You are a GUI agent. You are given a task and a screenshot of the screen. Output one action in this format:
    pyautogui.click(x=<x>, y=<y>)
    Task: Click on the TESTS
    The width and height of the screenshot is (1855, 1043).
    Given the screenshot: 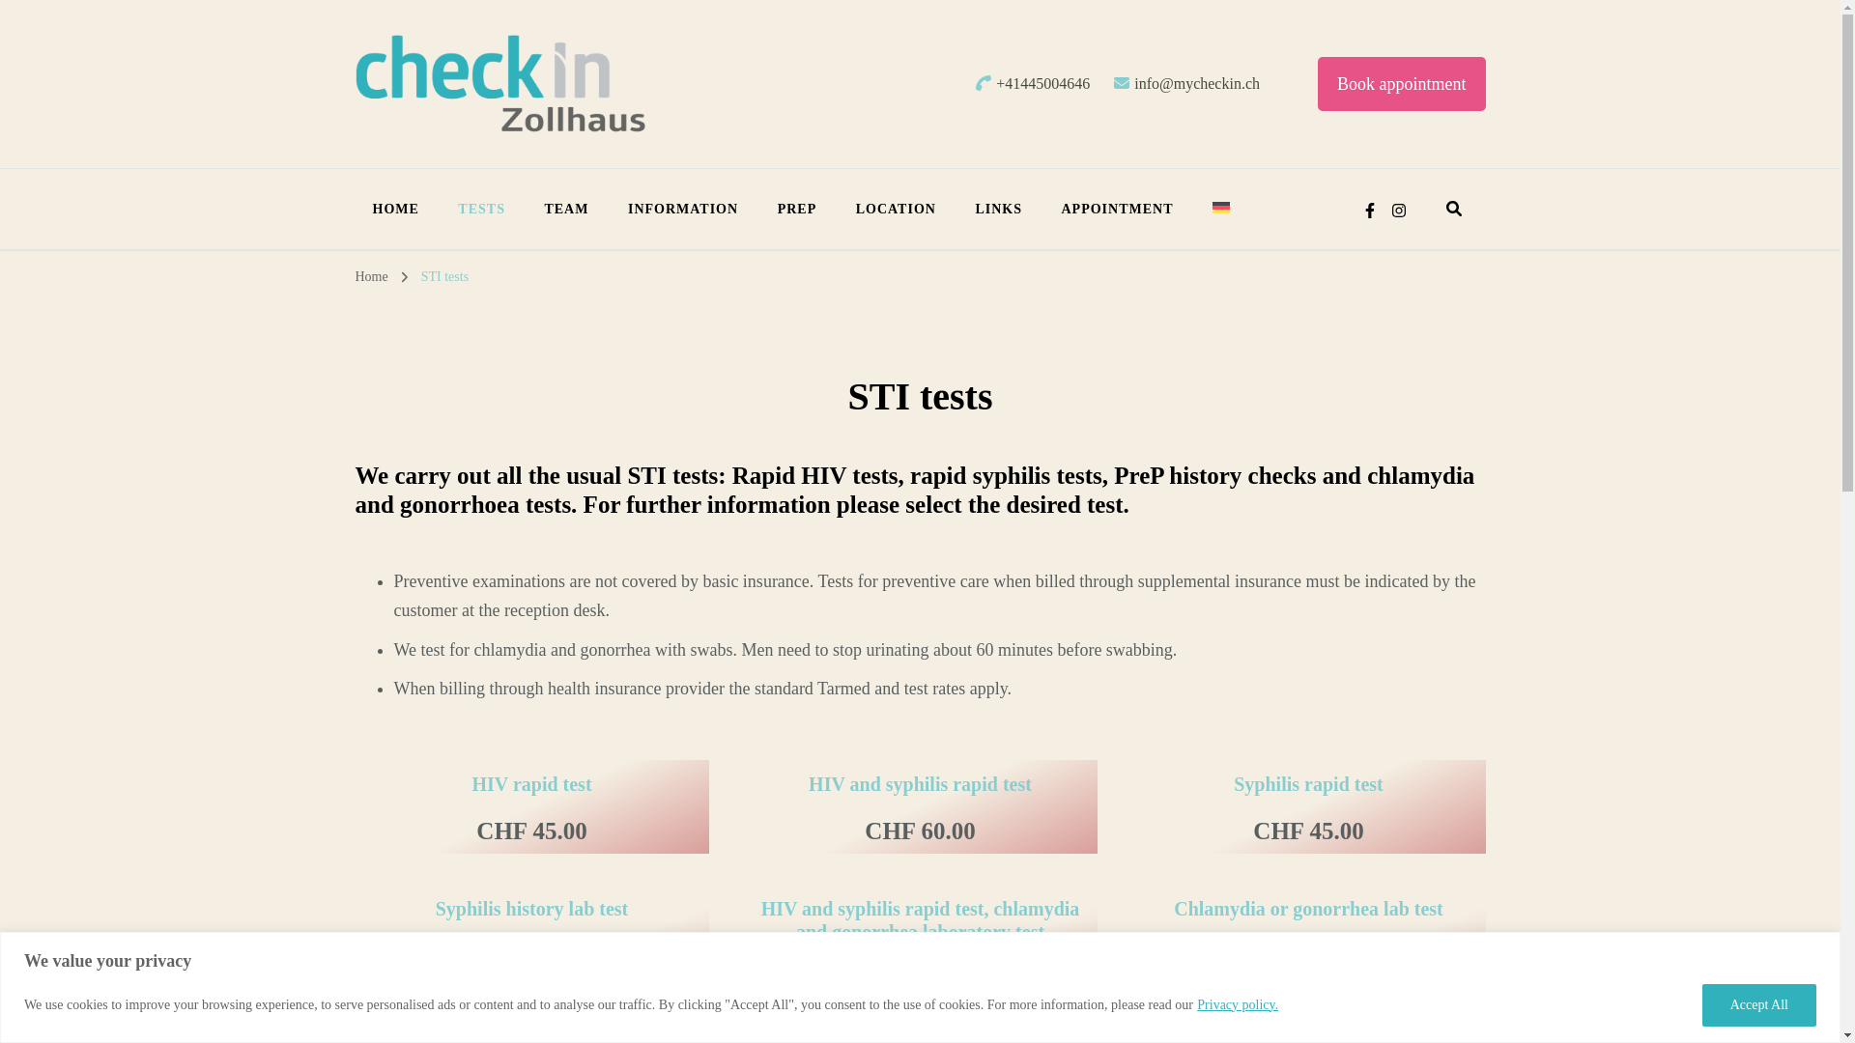 What is the action you would take?
    pyautogui.click(x=481, y=209)
    